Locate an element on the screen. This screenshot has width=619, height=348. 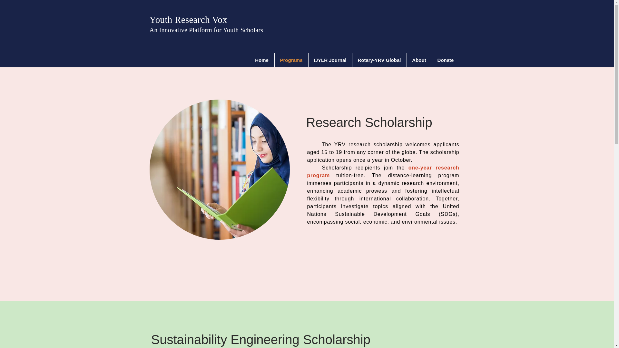
Home is located at coordinates (262, 60).